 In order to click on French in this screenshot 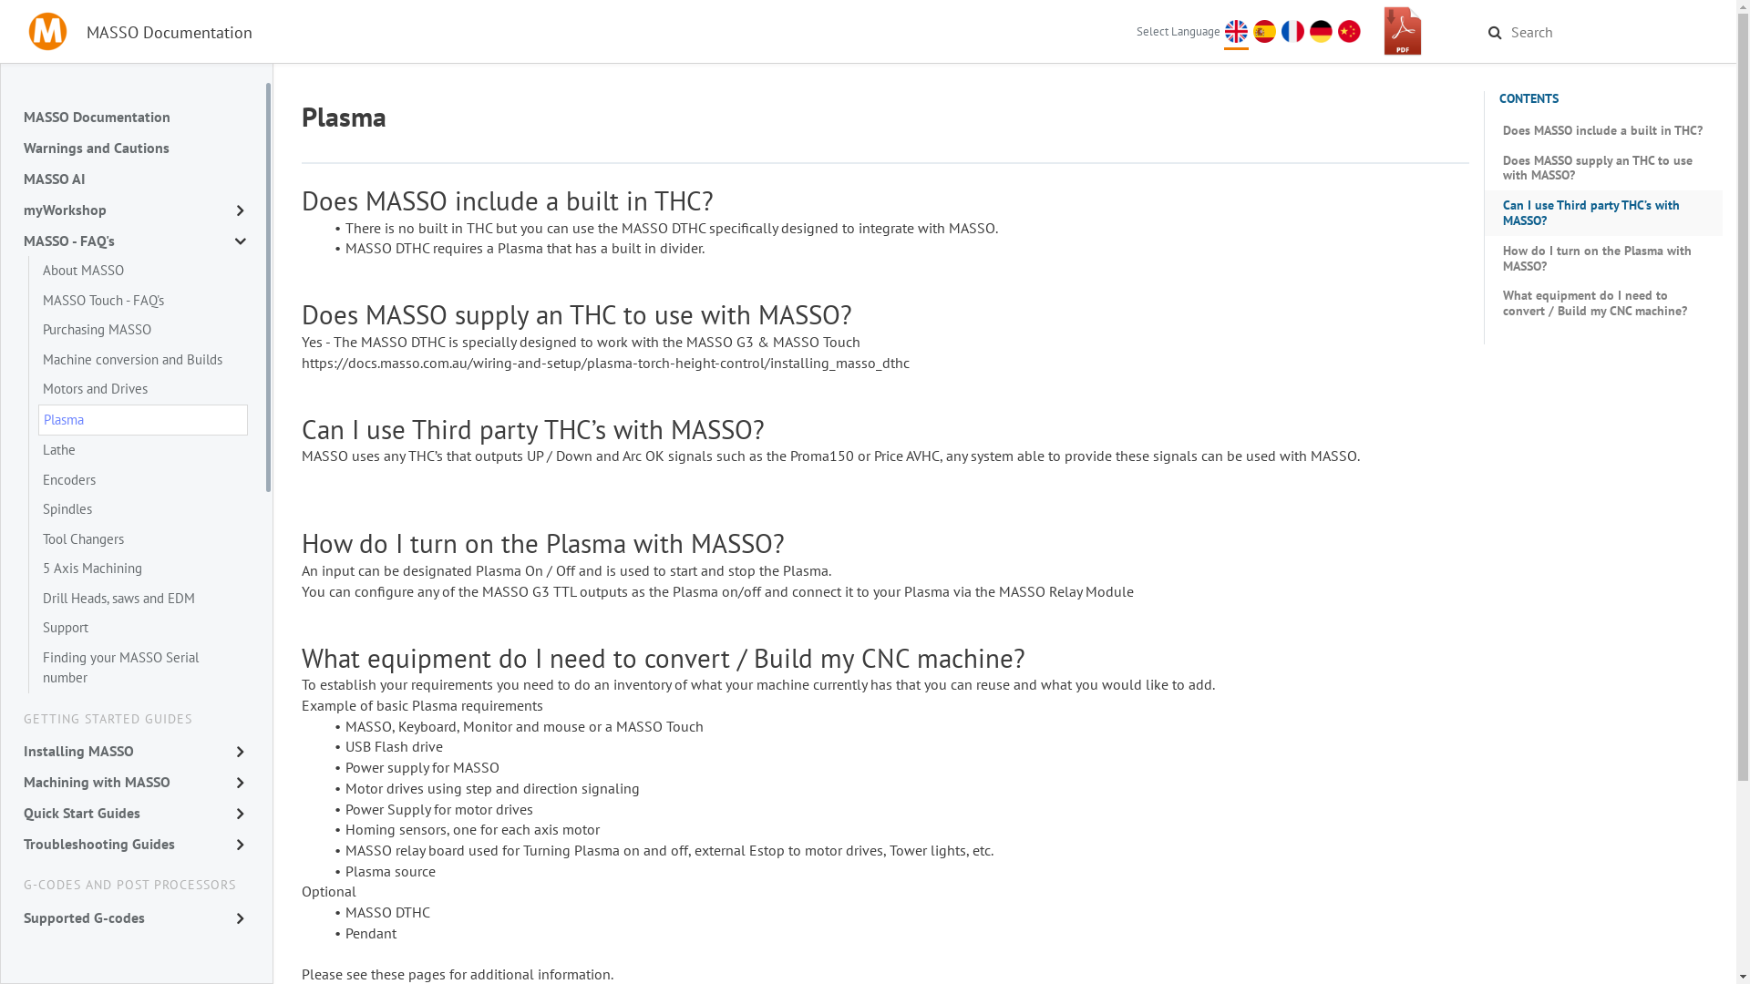, I will do `click(1292, 31)`.